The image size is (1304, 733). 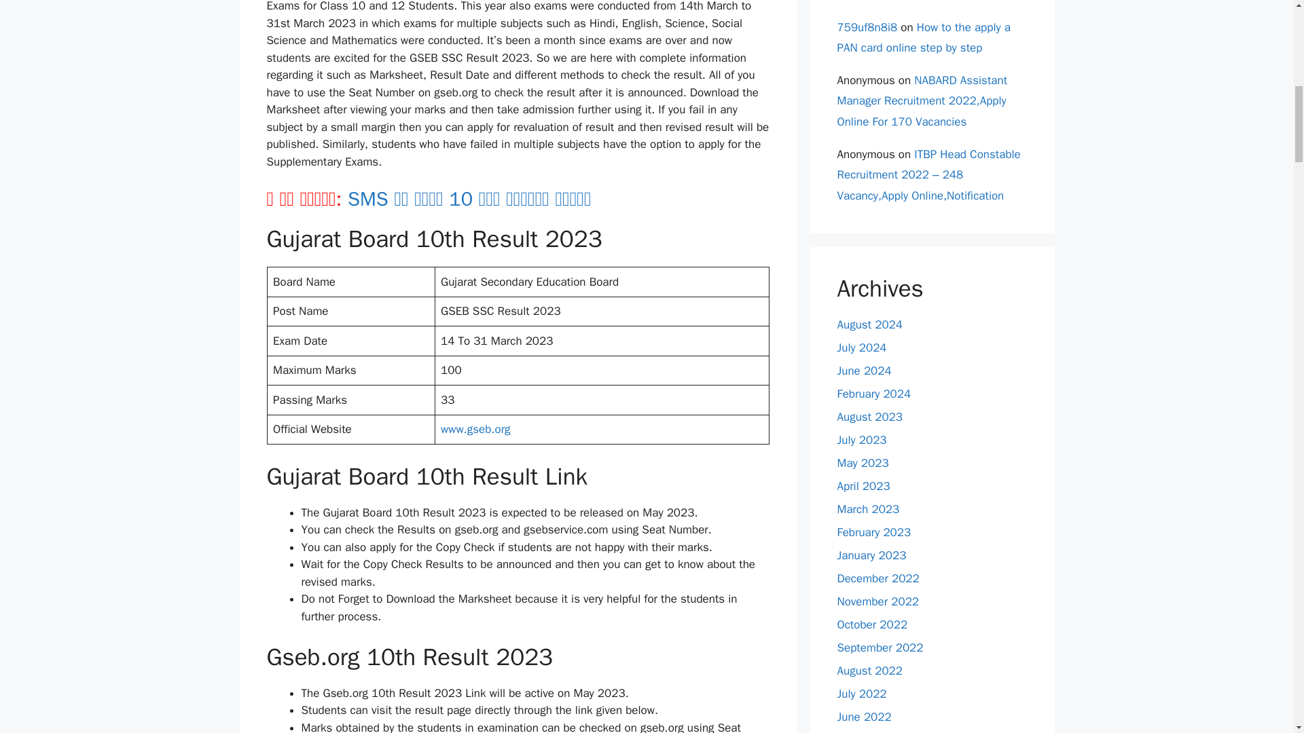 I want to click on August 2023, so click(x=869, y=417).